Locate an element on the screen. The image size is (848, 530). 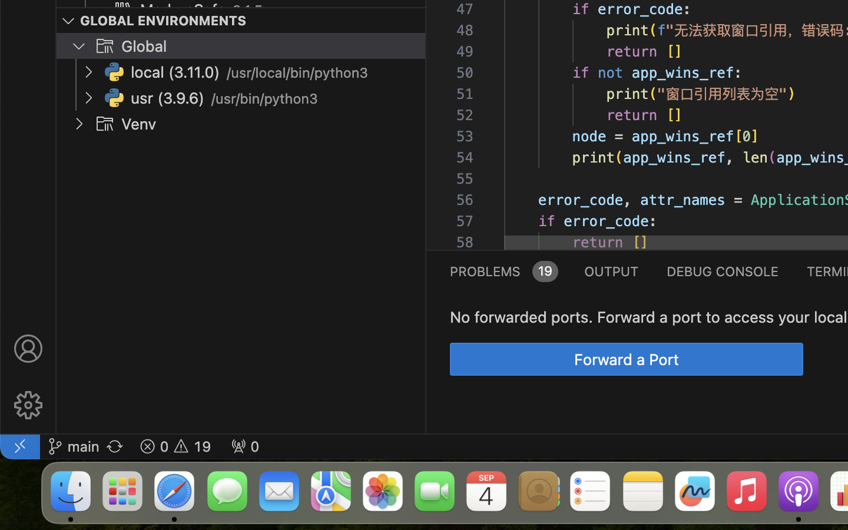
0 PROBLEMS 19 is located at coordinates (503, 271).